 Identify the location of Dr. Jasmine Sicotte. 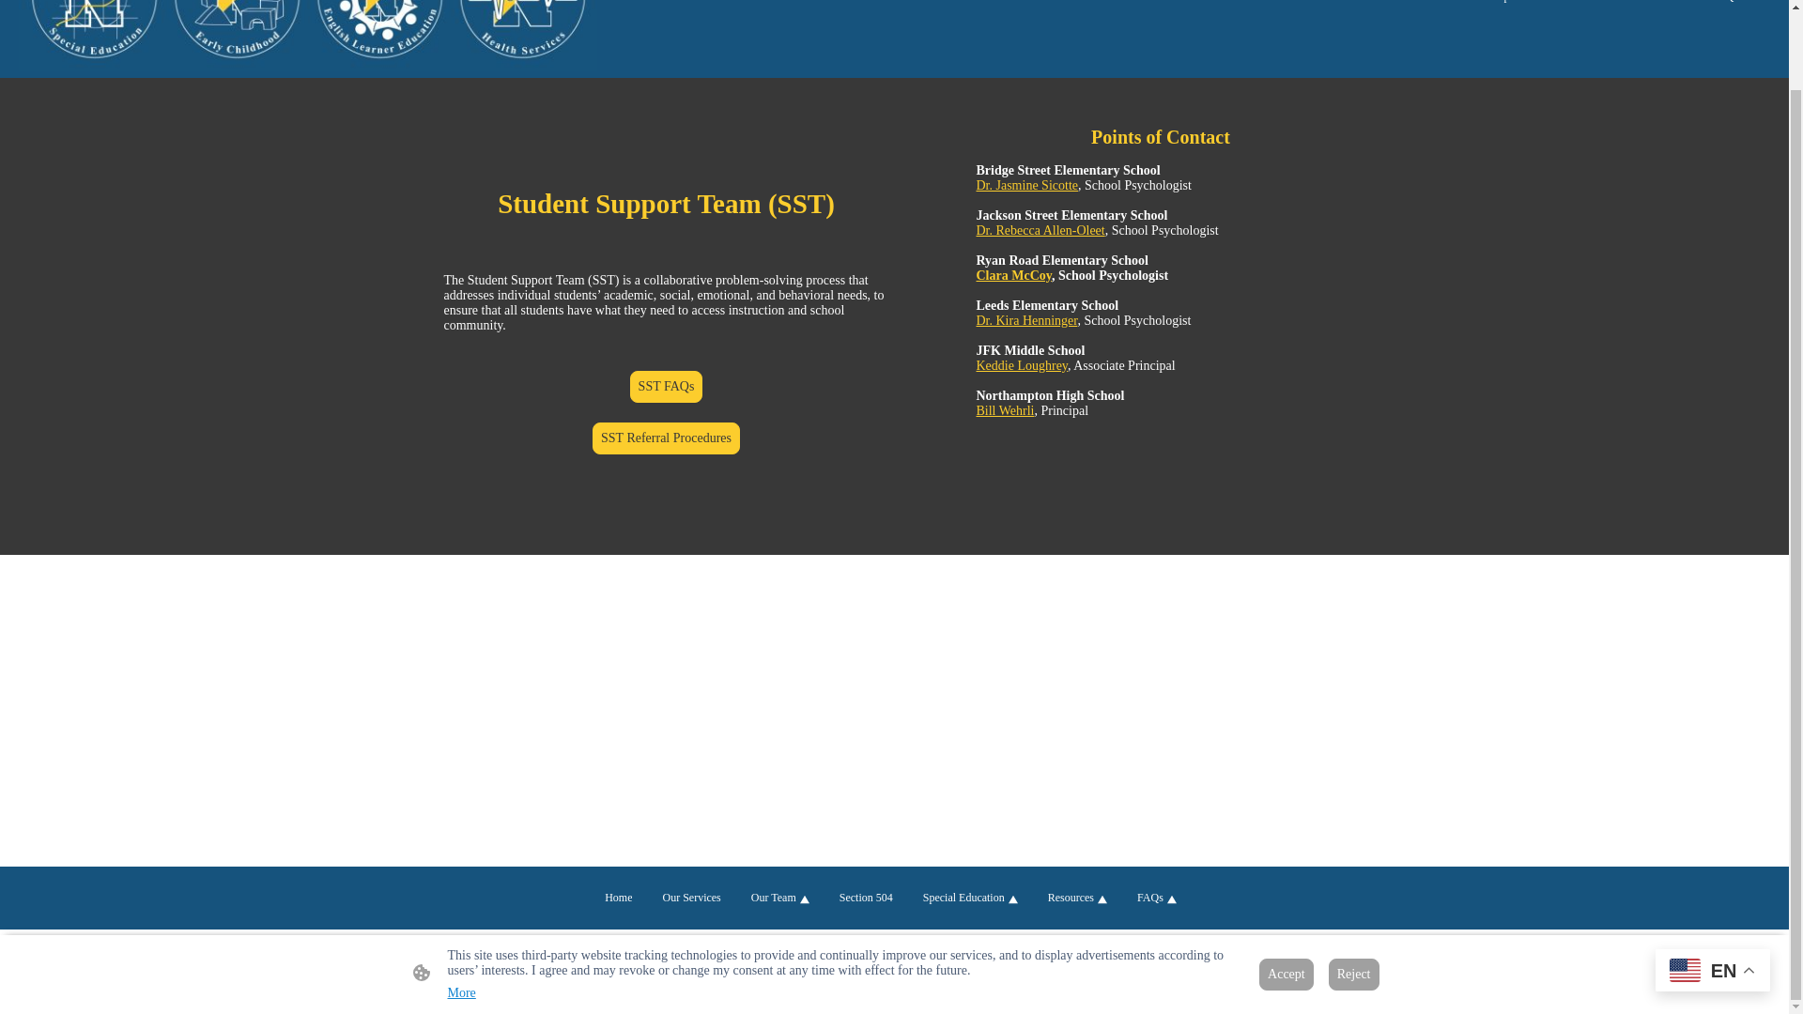
(1027, 186).